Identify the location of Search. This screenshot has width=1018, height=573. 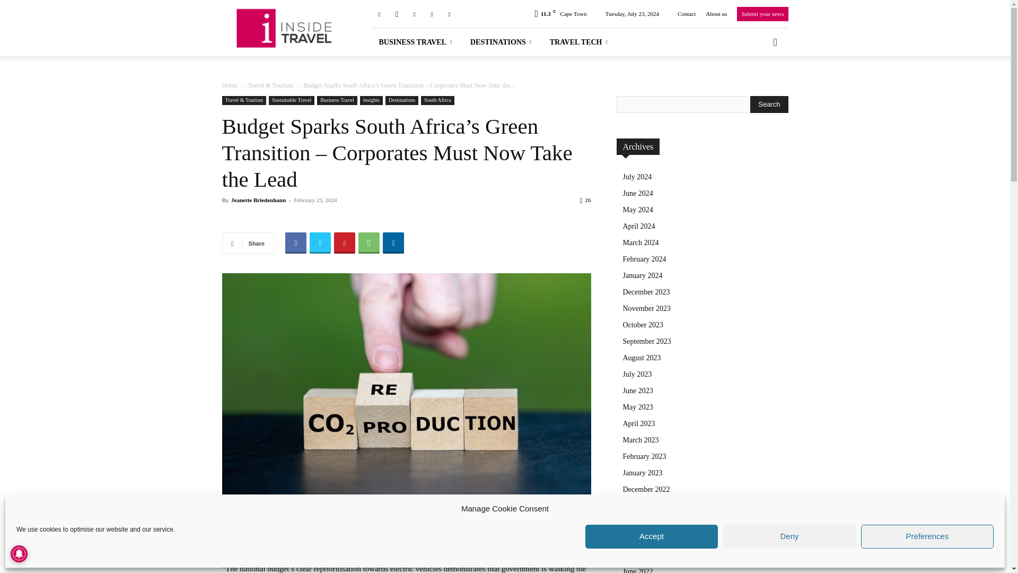
(769, 104).